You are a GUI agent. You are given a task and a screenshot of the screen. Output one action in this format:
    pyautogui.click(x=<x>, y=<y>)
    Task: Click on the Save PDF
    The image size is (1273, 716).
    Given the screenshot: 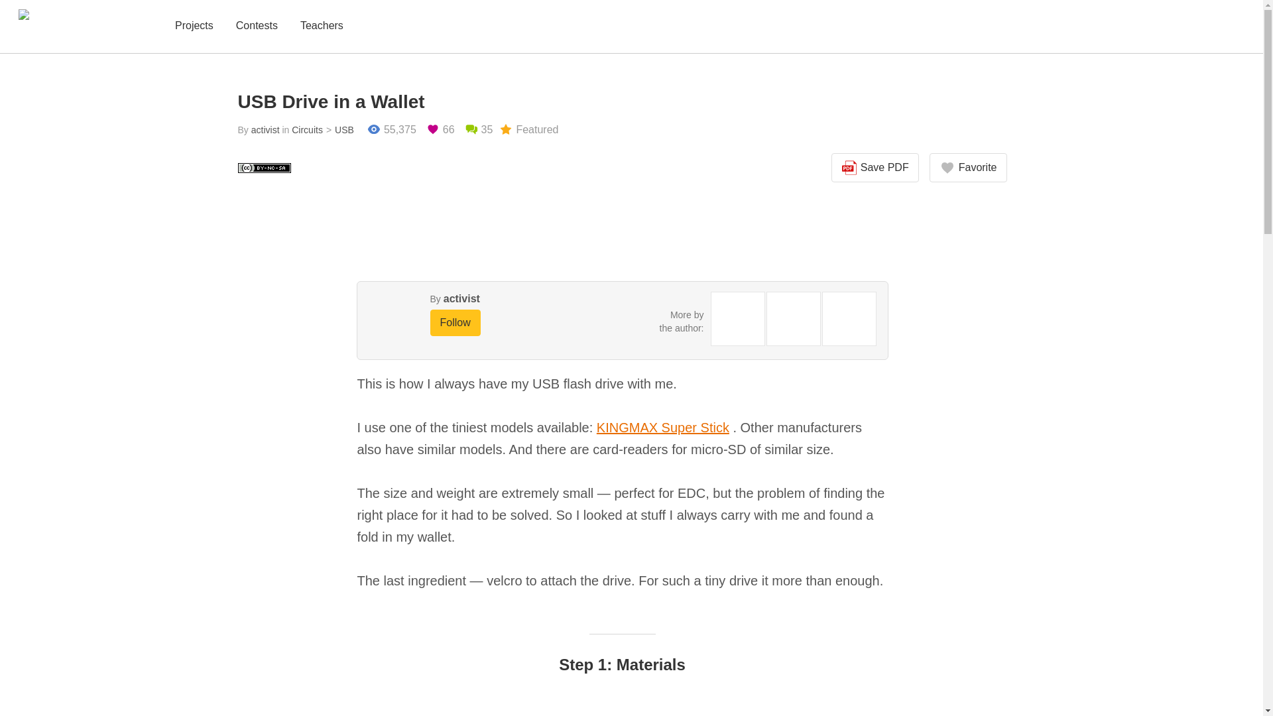 What is the action you would take?
    pyautogui.click(x=875, y=168)
    